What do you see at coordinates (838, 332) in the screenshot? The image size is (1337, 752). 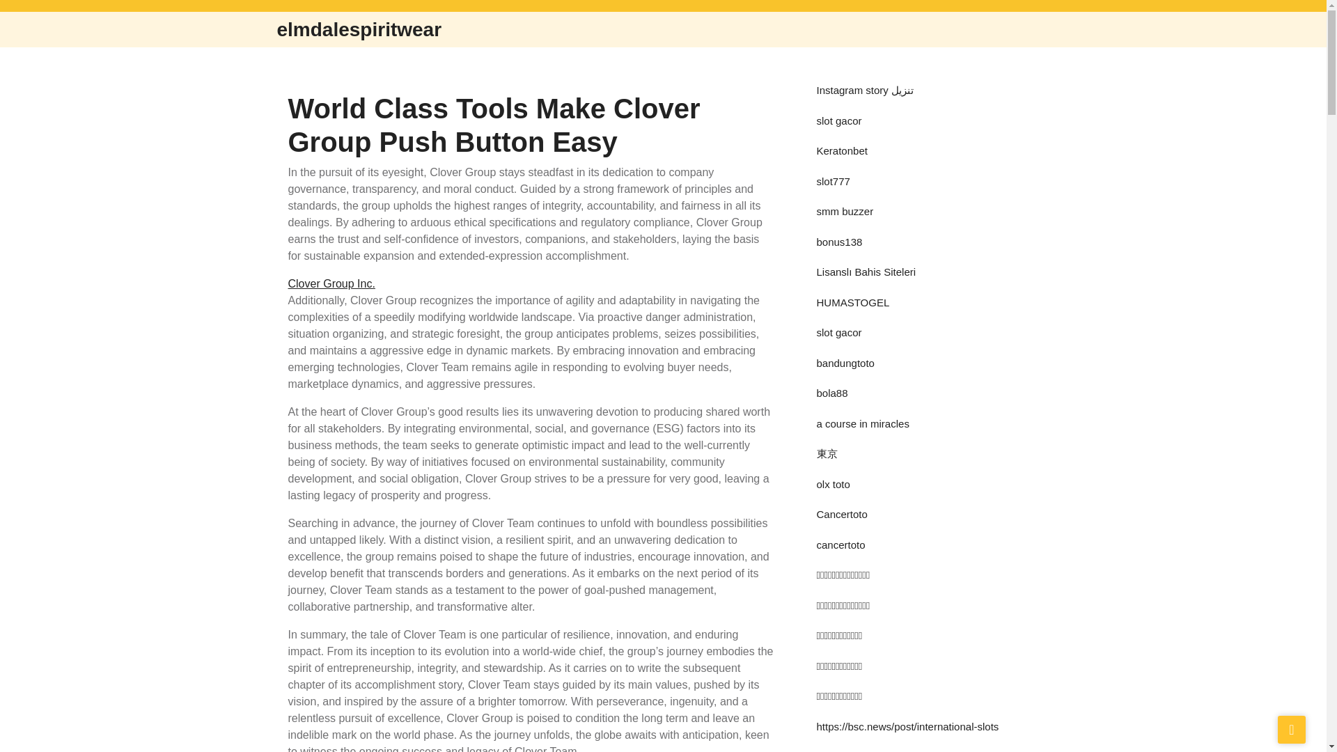 I see `slot gacor` at bounding box center [838, 332].